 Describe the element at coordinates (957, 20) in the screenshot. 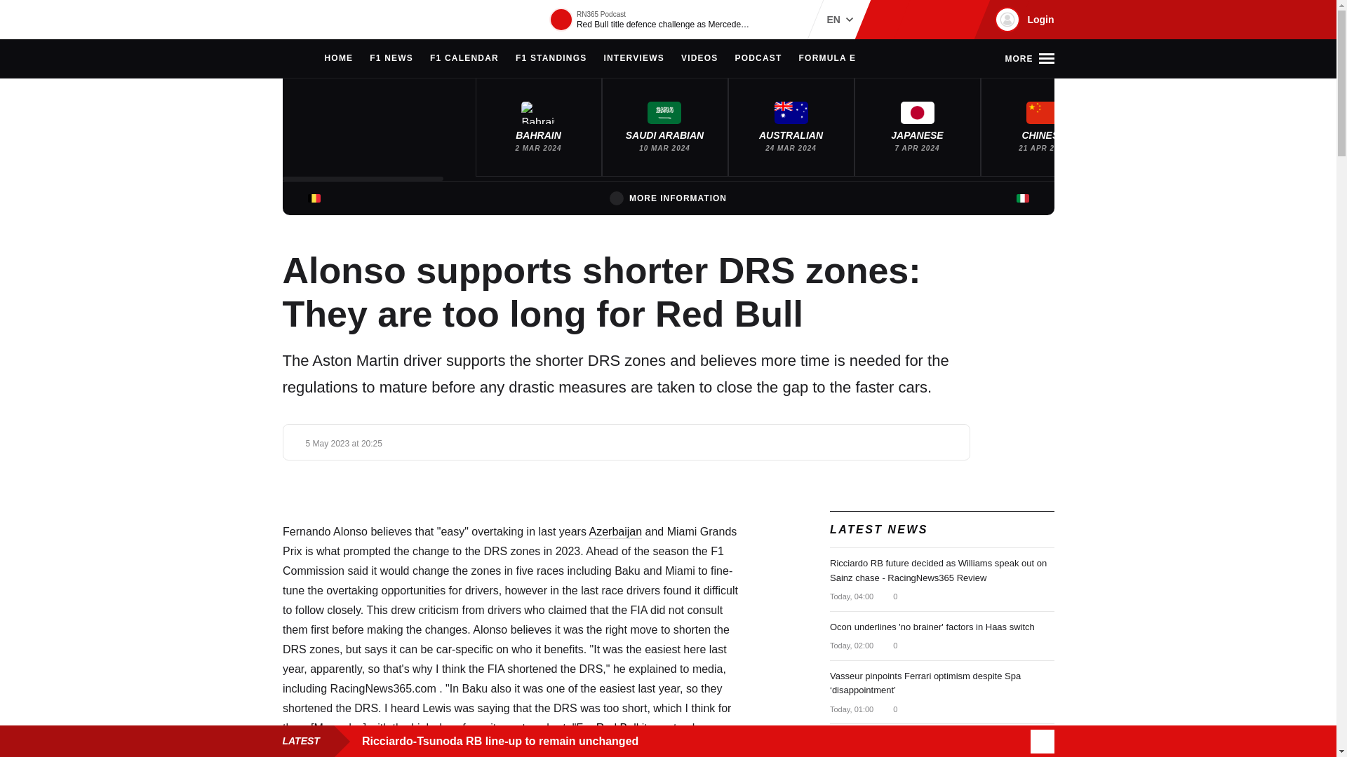

I see `RacingNews365 on YouTube` at that location.